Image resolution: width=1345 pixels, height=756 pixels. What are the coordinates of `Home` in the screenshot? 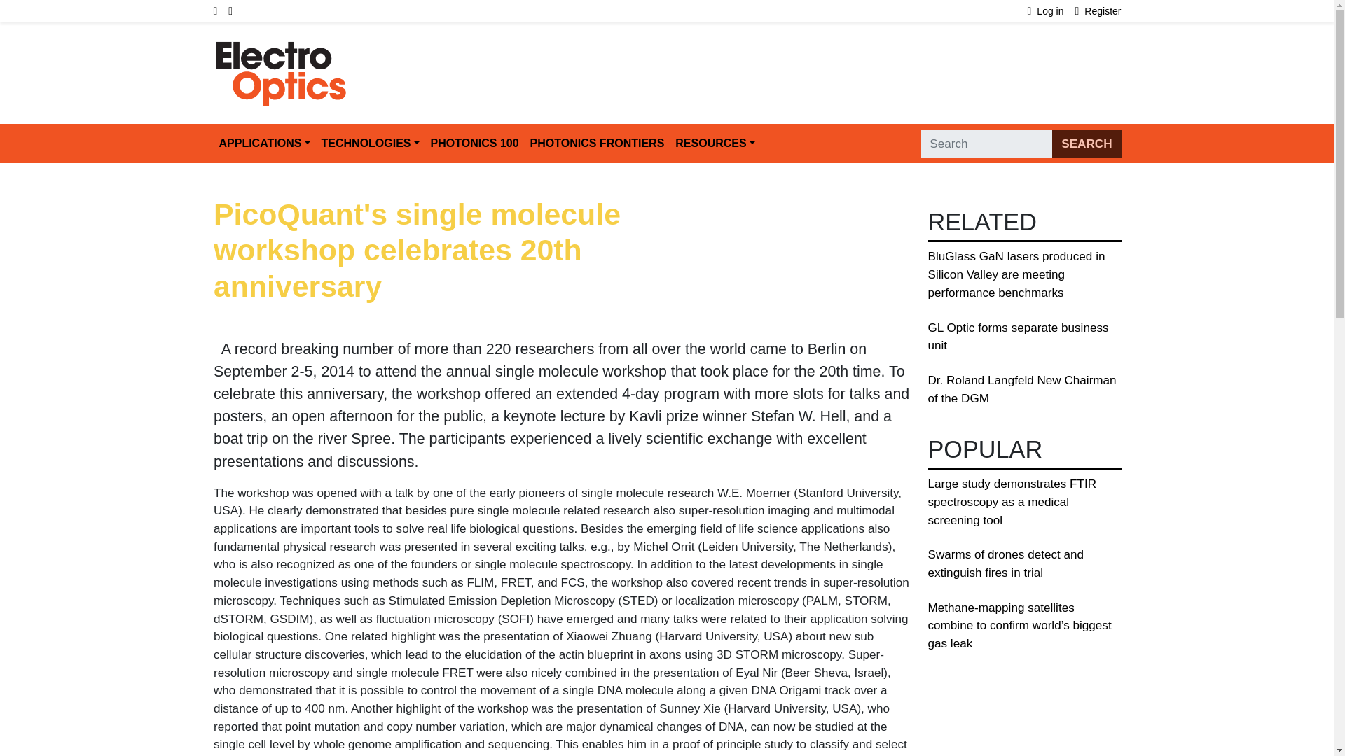 It's located at (281, 48).